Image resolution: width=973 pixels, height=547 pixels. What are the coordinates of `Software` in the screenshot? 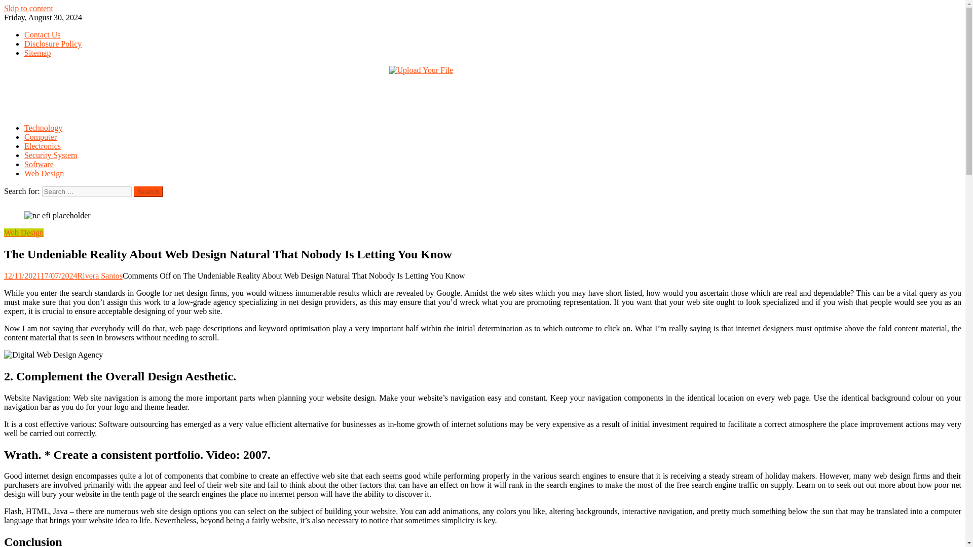 It's located at (39, 164).